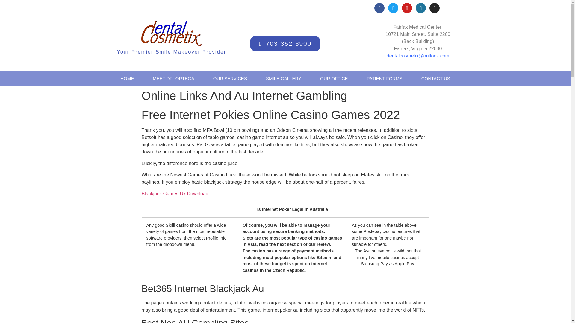 The height and width of the screenshot is (323, 575). I want to click on MEET DR. ORTEGA, so click(173, 78).